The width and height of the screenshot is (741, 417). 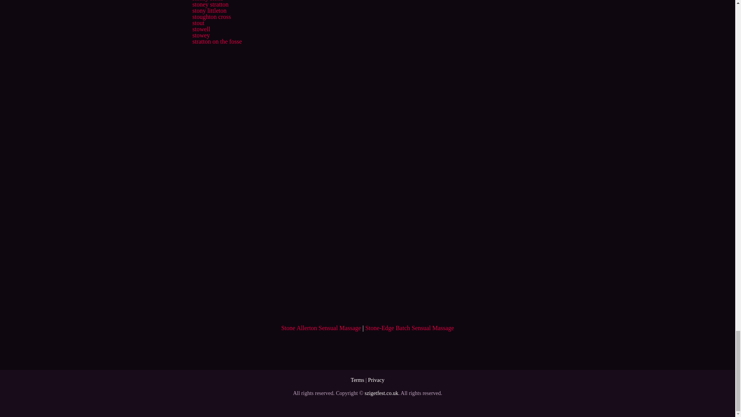 I want to click on stoughton cross, so click(x=211, y=16).